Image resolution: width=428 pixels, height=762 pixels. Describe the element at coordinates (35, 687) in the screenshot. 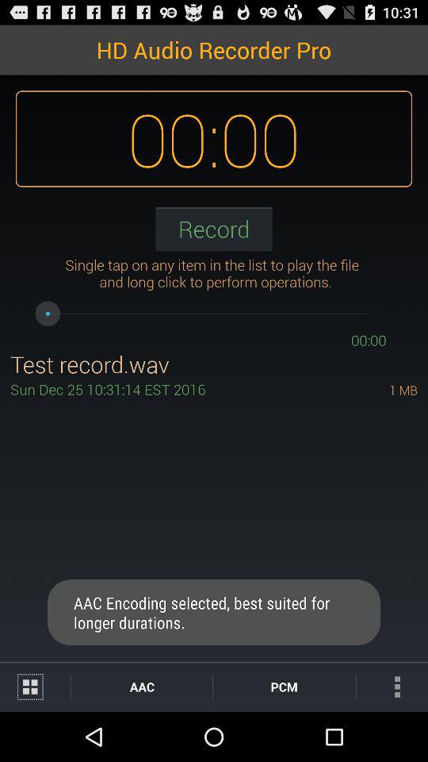

I see `expand menu` at that location.